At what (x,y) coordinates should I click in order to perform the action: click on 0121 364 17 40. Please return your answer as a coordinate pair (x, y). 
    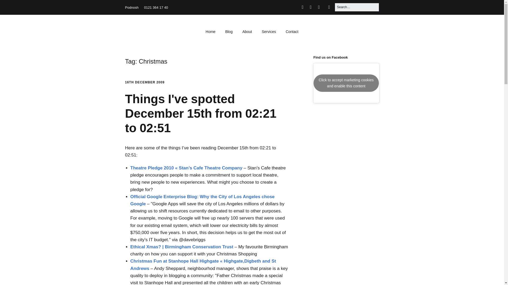
    Looking at the image, I should click on (156, 7).